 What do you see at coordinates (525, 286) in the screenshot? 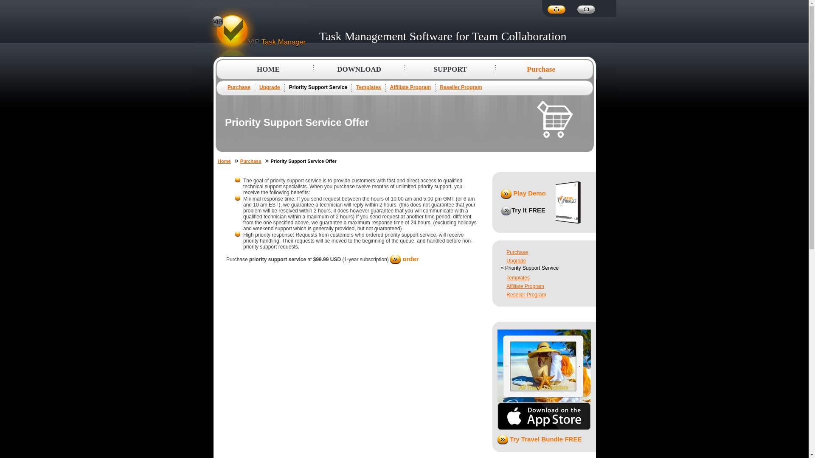
I see `Affiliate Program` at bounding box center [525, 286].